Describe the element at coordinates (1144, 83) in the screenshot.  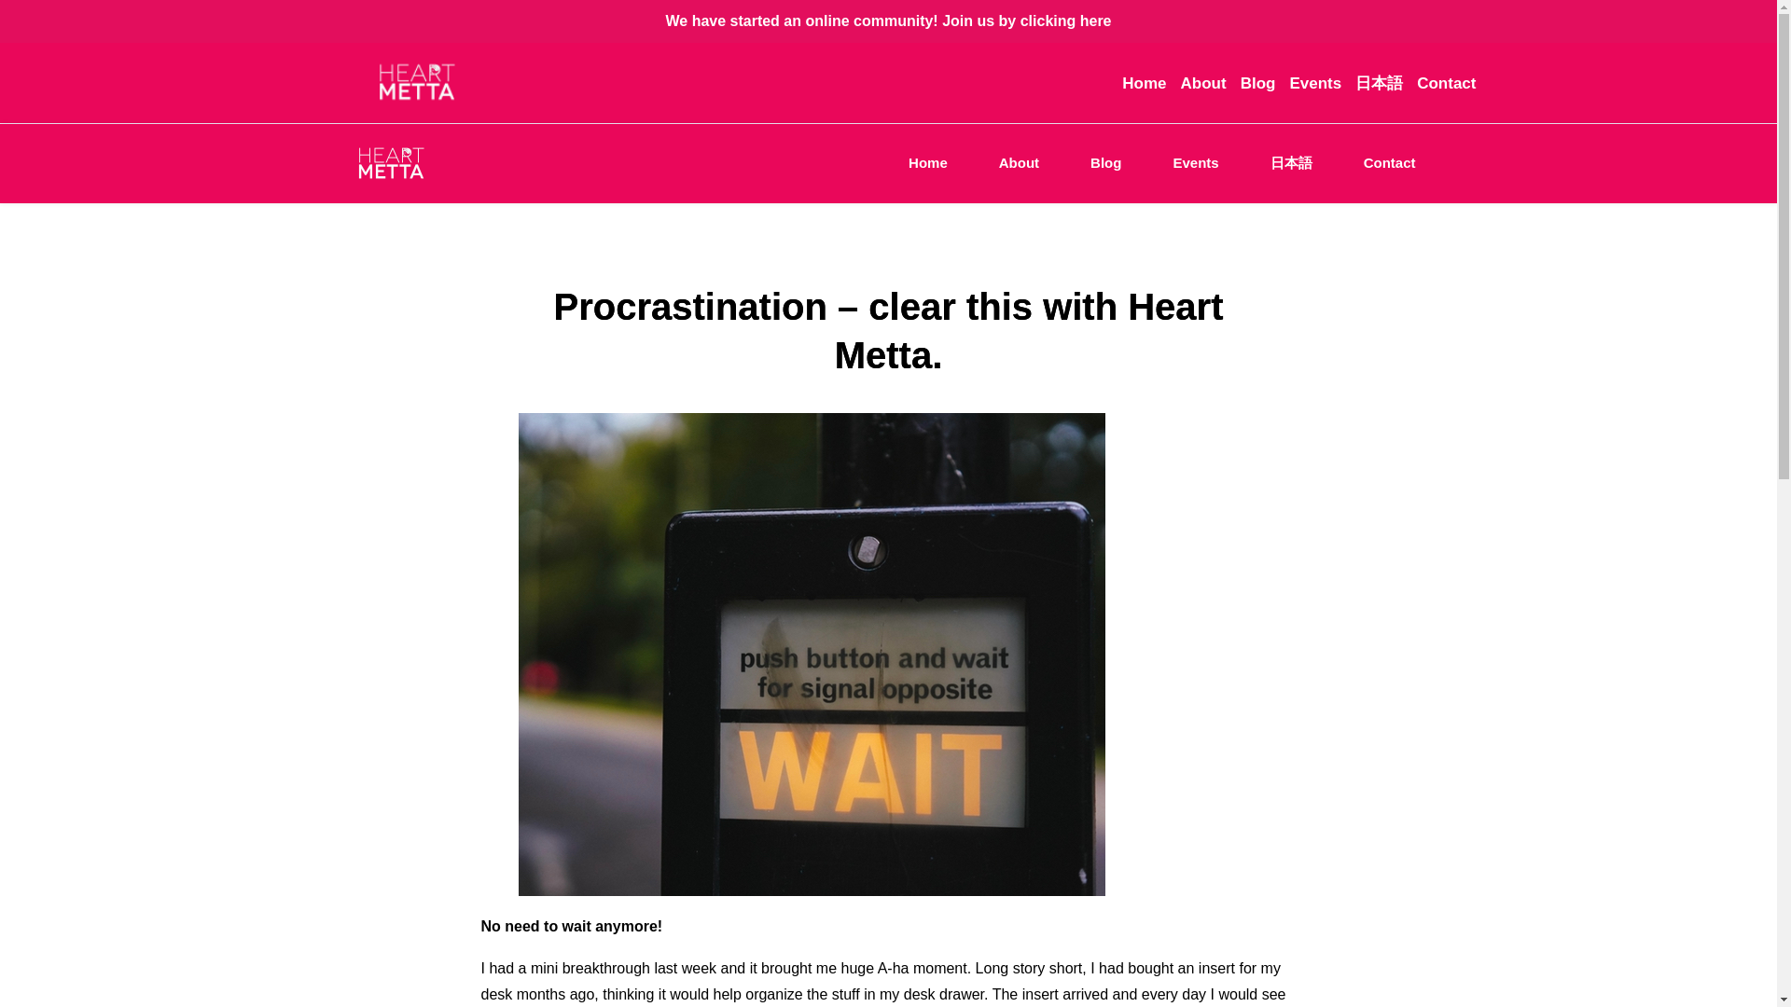
I see `Home` at that location.